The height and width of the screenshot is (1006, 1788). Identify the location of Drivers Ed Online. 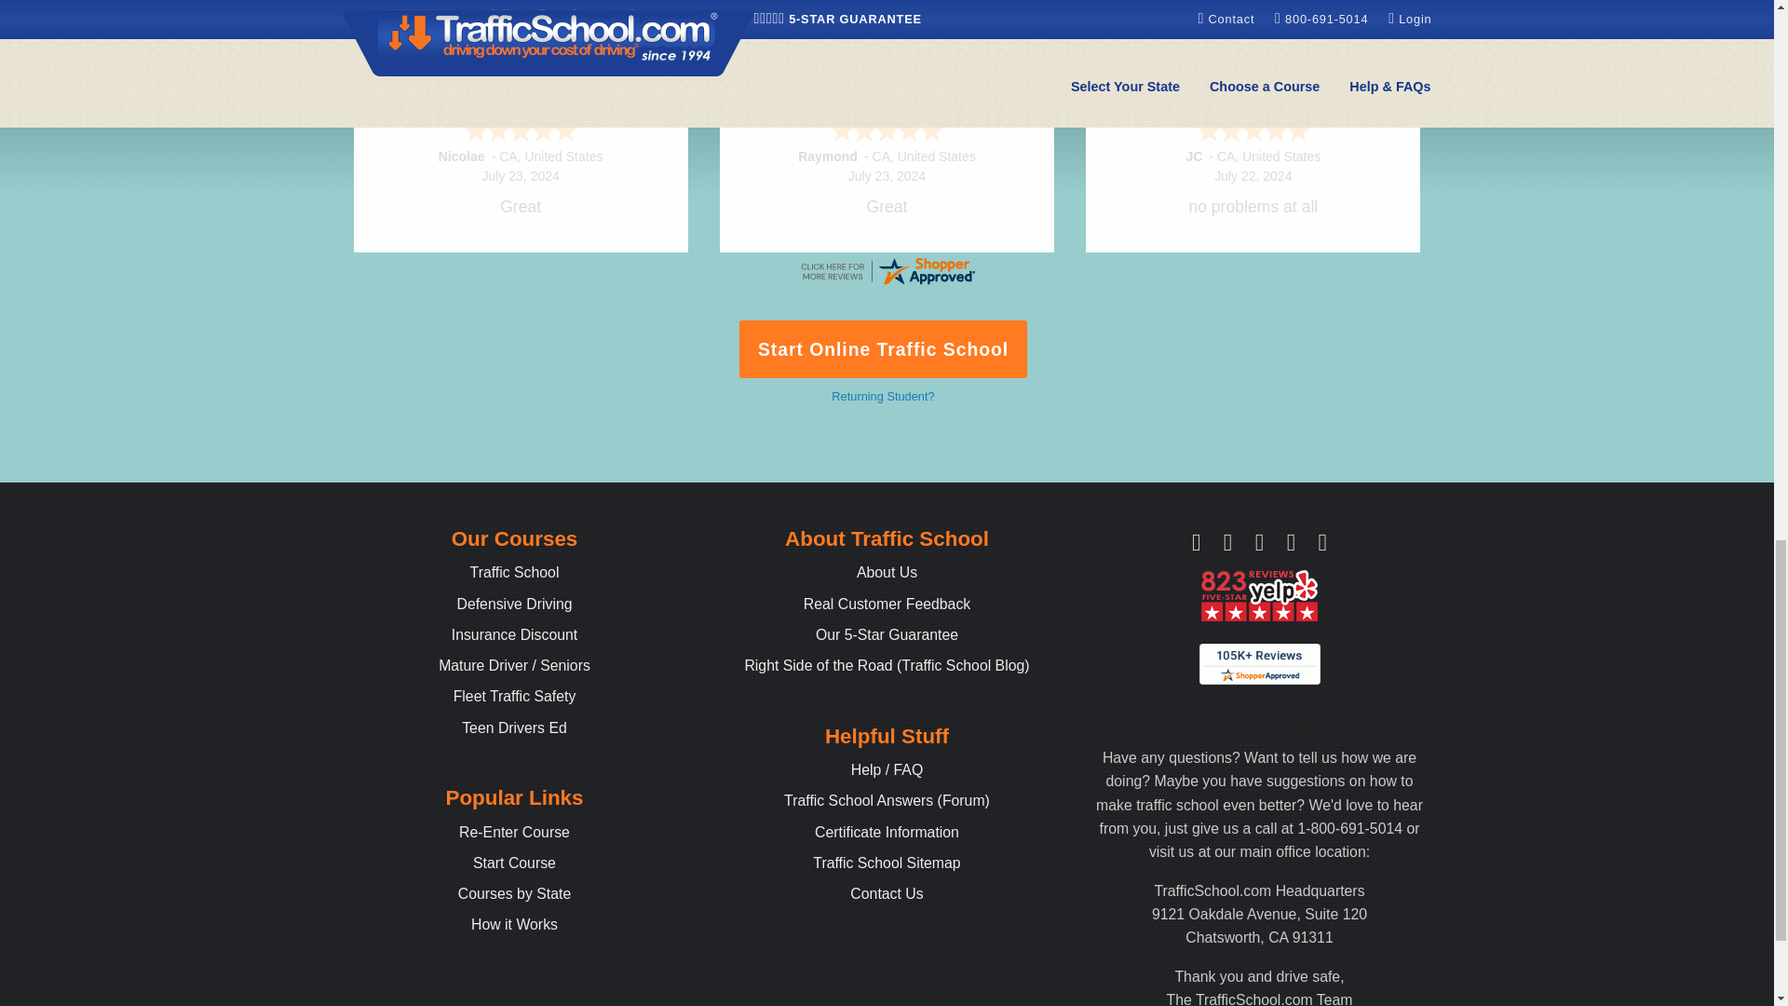
(514, 727).